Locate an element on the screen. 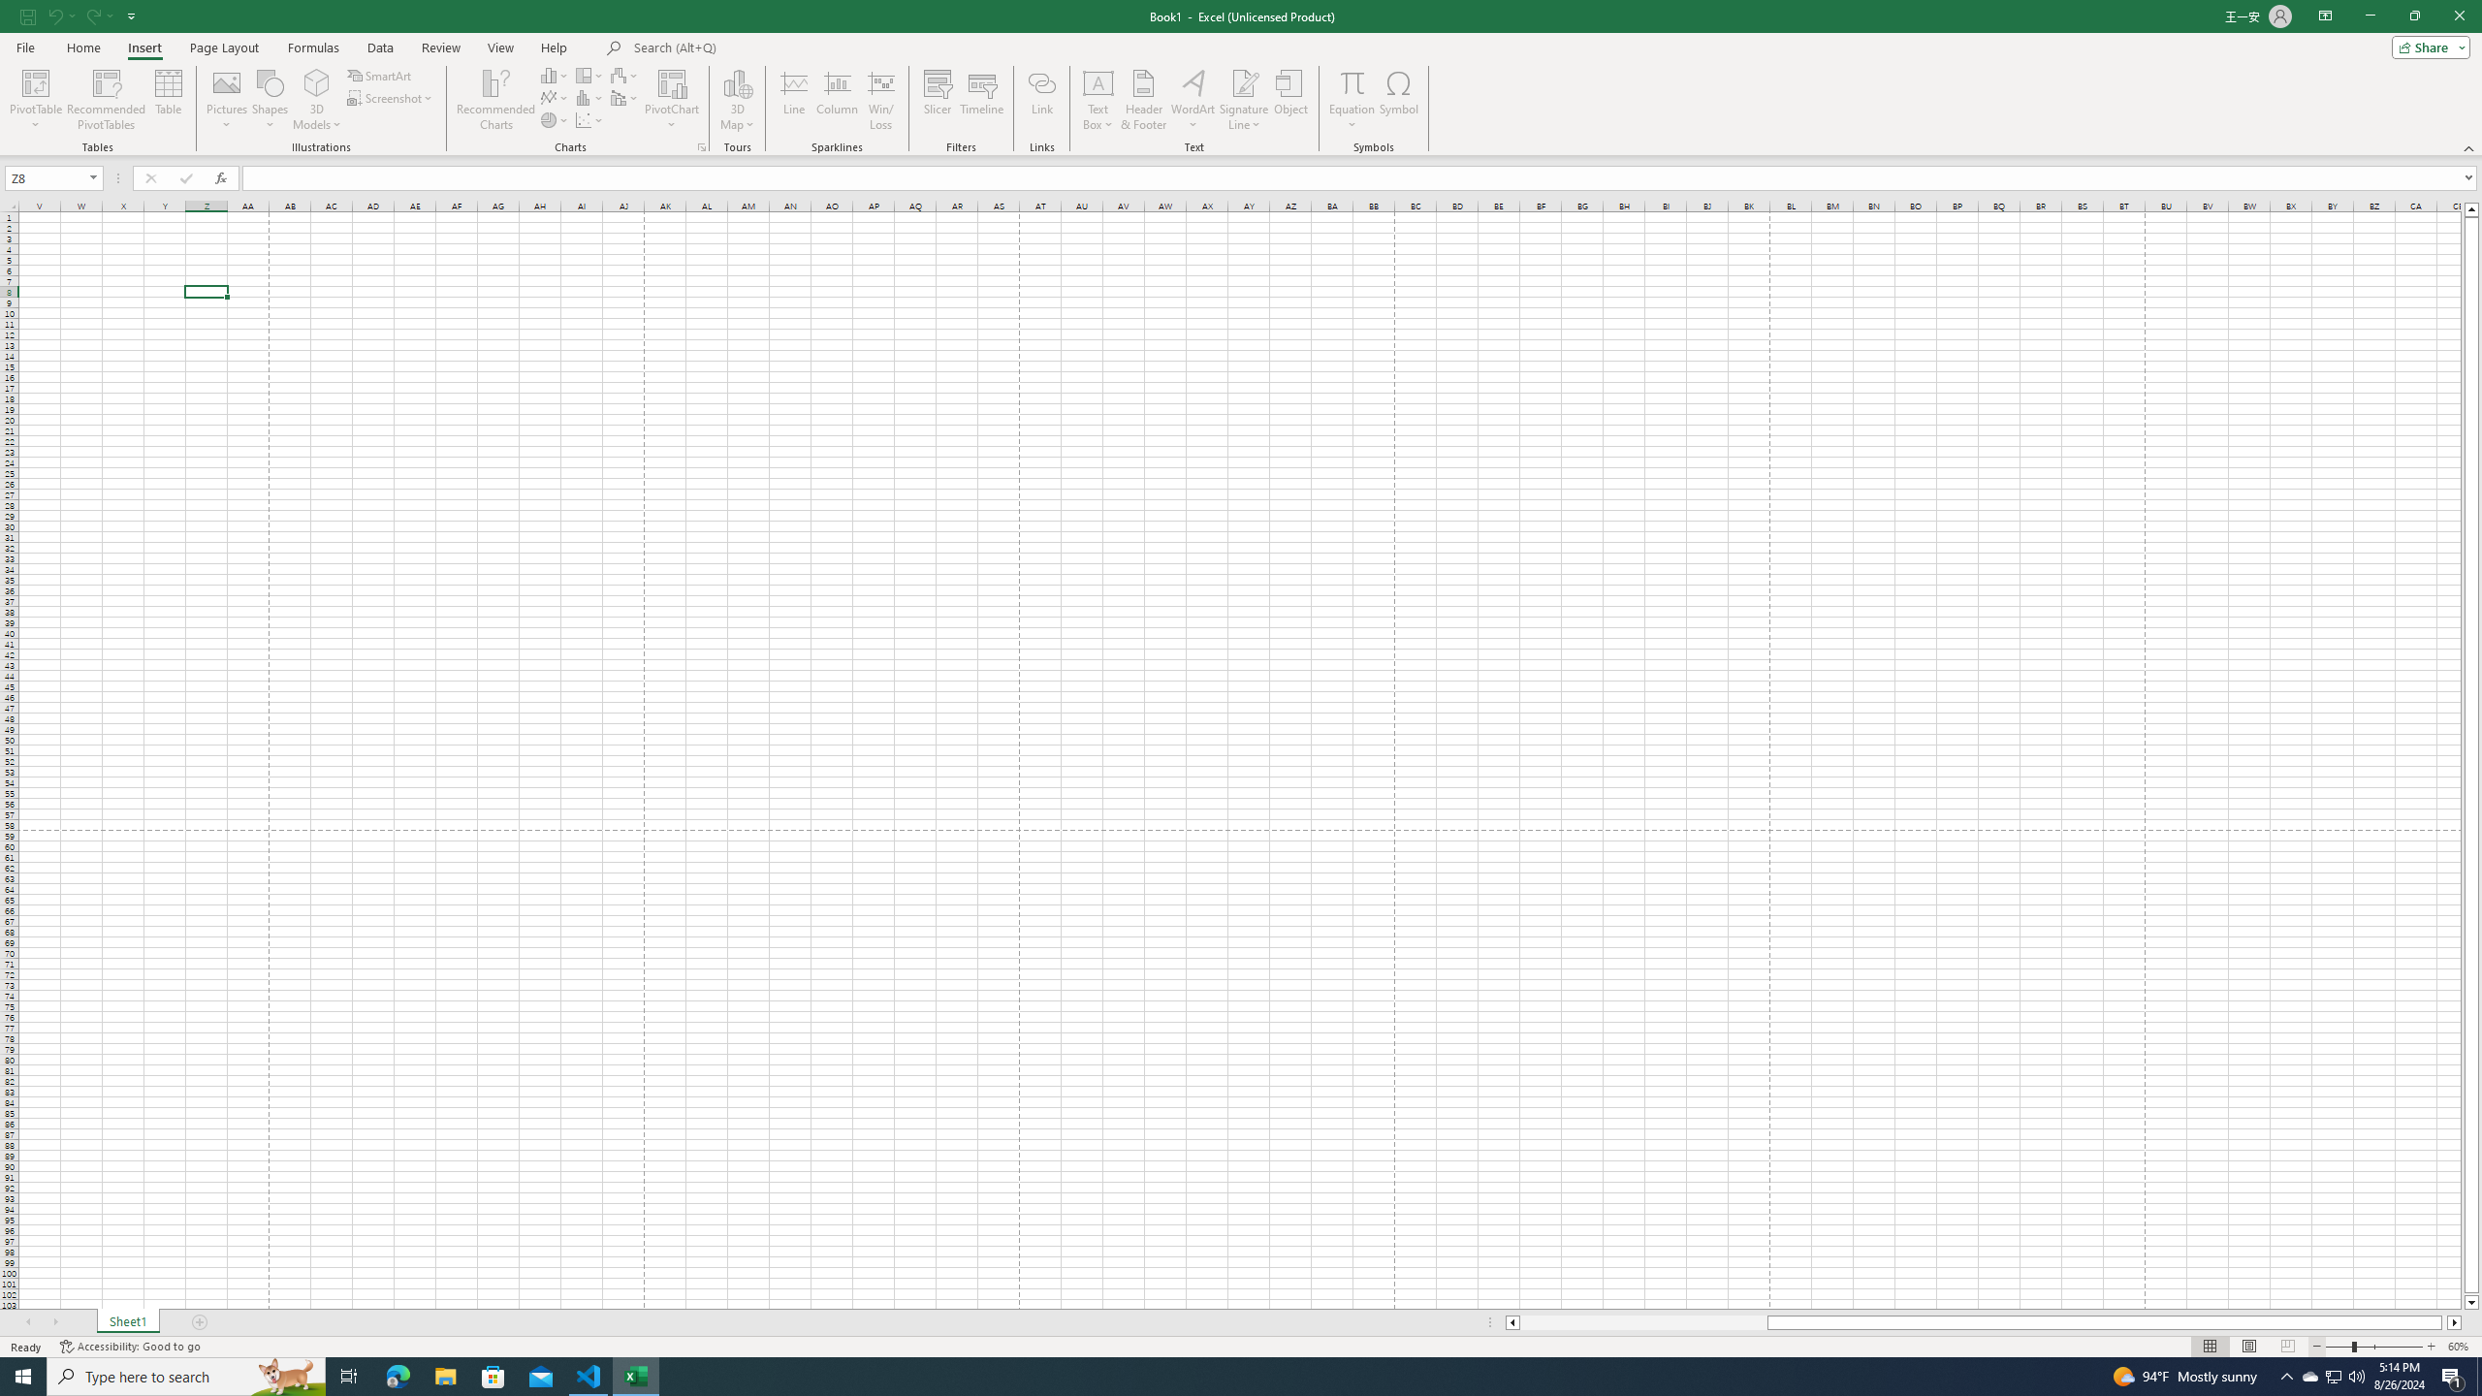 This screenshot has width=2482, height=1396. Table is located at coordinates (169, 100).